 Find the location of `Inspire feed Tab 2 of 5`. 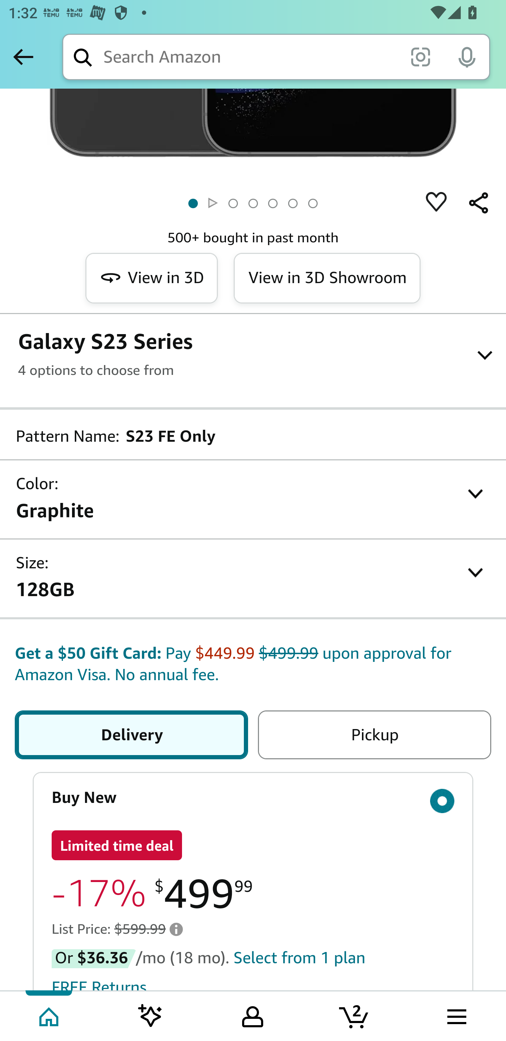

Inspire feed Tab 2 of 5 is located at coordinates (150, 1015).